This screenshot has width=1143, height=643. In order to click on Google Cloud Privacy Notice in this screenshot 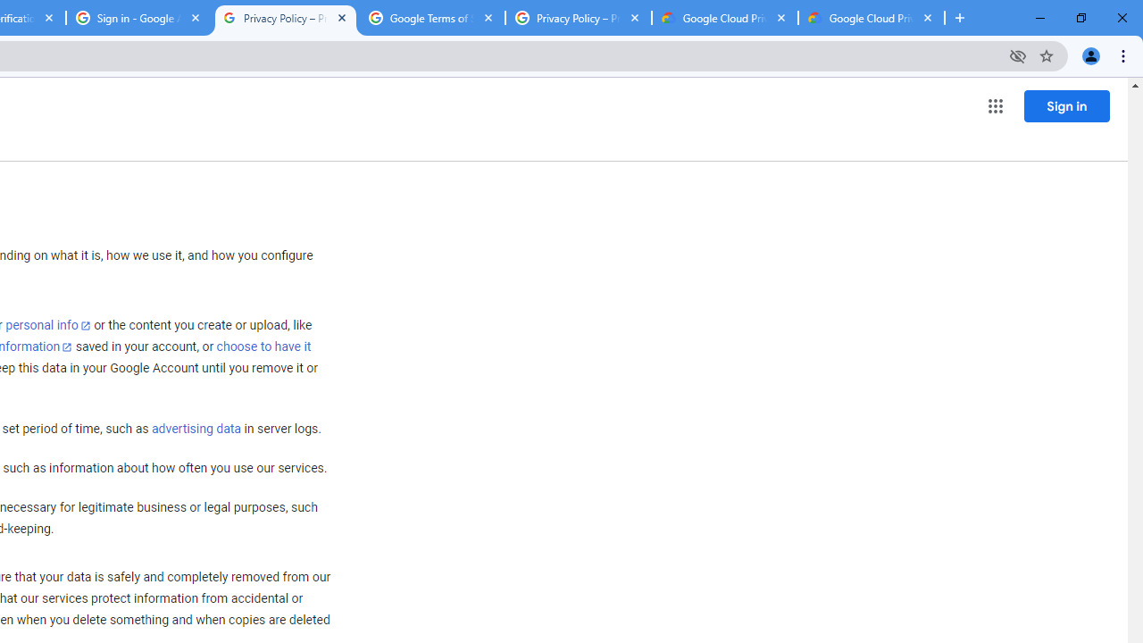, I will do `click(724, 18)`.